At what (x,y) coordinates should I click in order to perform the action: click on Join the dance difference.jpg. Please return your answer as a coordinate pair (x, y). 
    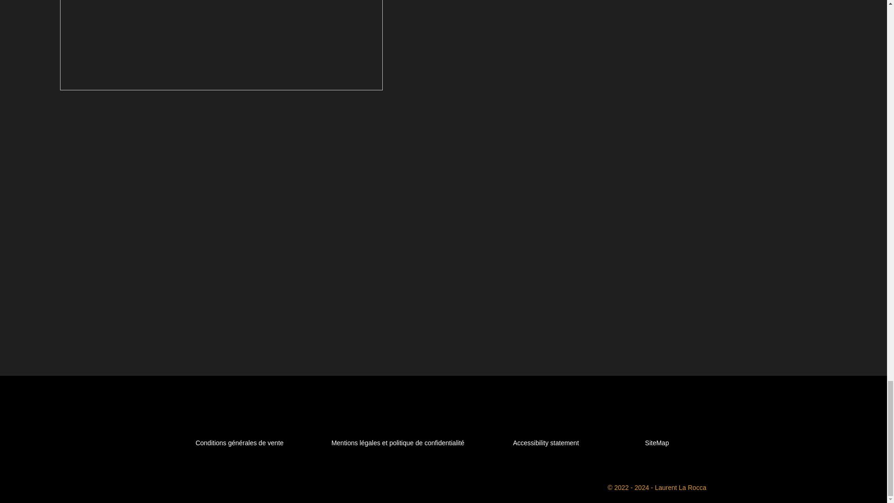
    Looking at the image, I should click on (221, 45).